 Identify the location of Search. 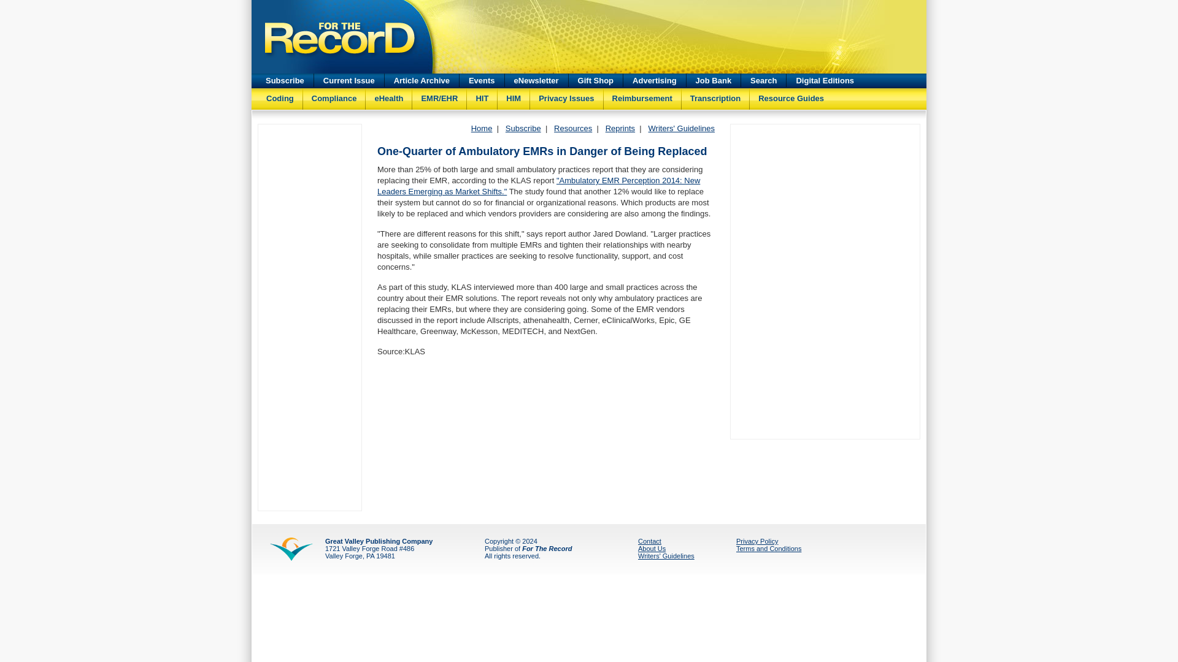
(763, 80).